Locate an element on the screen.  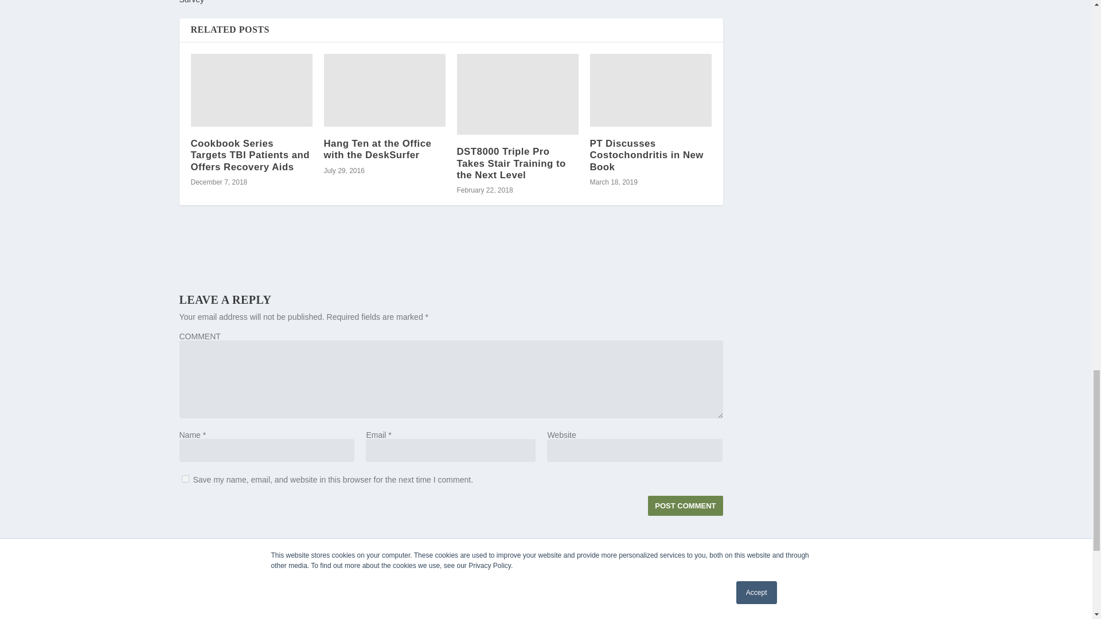
PT Discusses Costochondritis in New Book is located at coordinates (650, 90).